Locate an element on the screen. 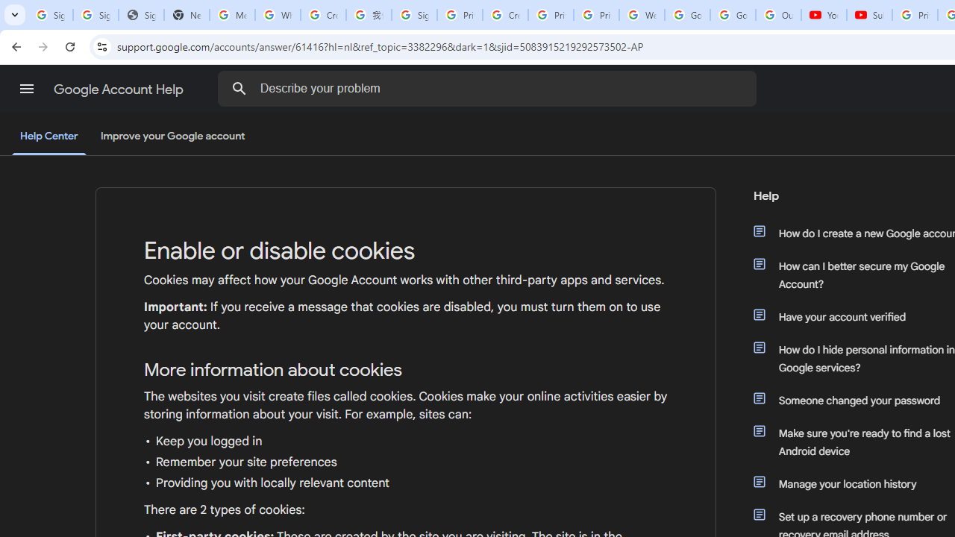  Sign In - USA TODAY is located at coordinates (141, 15).